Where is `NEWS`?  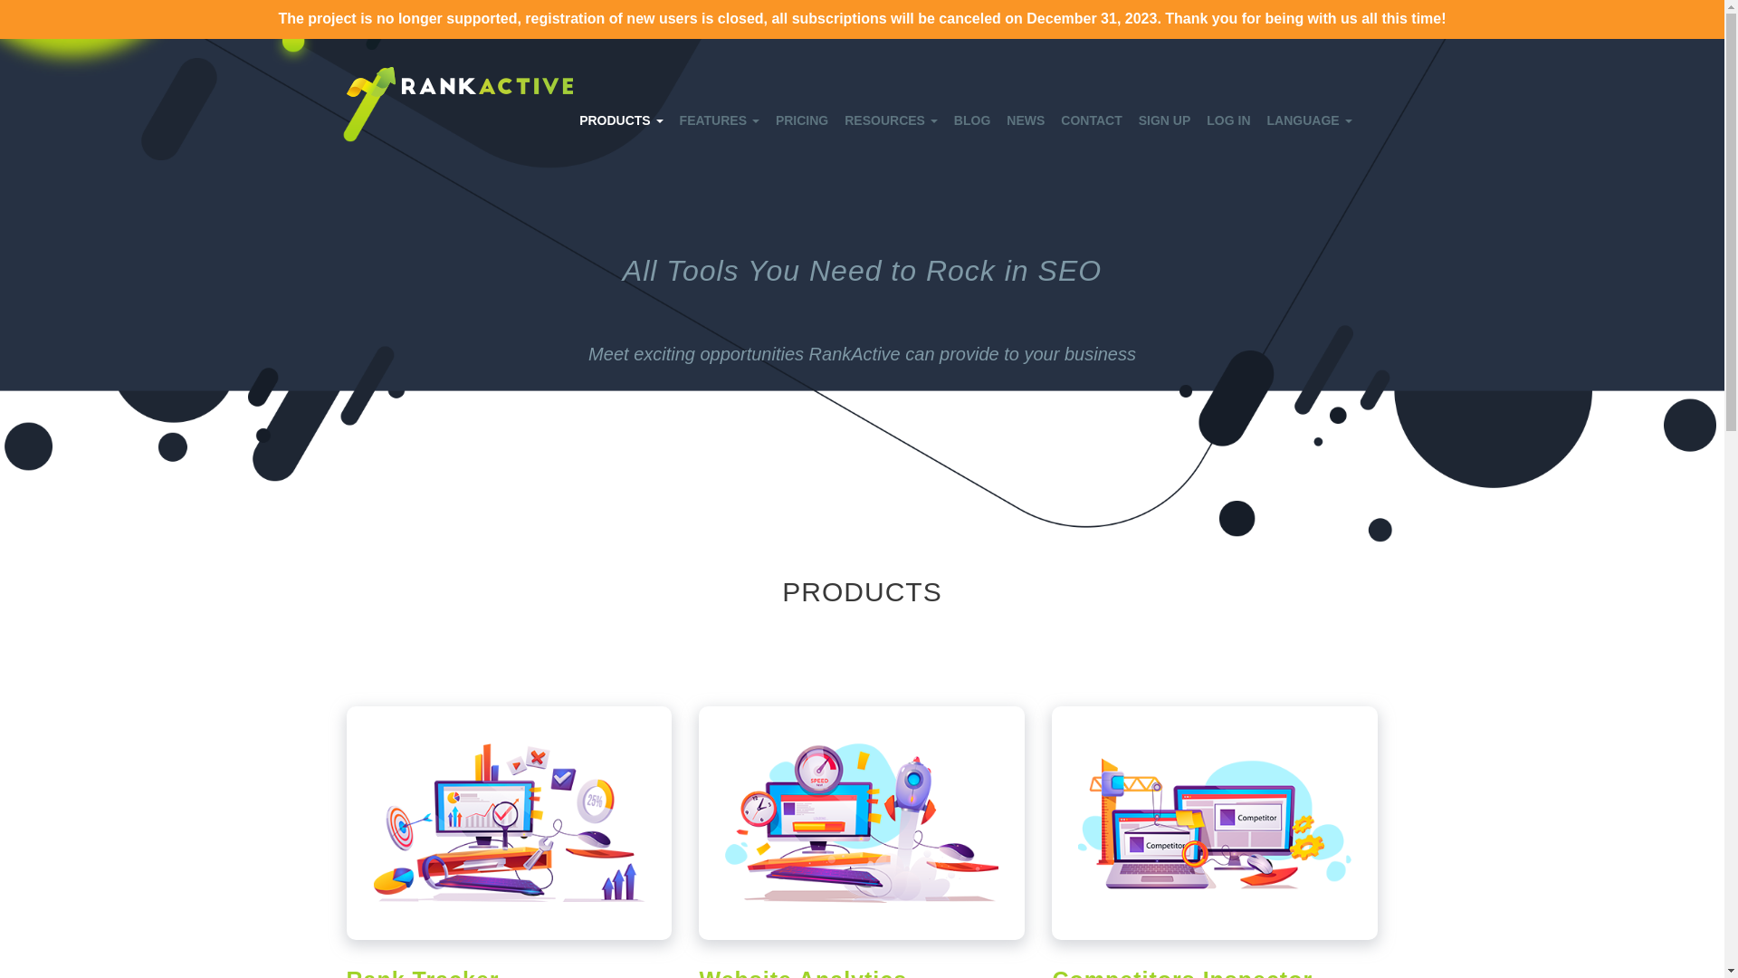
NEWS is located at coordinates (1025, 120).